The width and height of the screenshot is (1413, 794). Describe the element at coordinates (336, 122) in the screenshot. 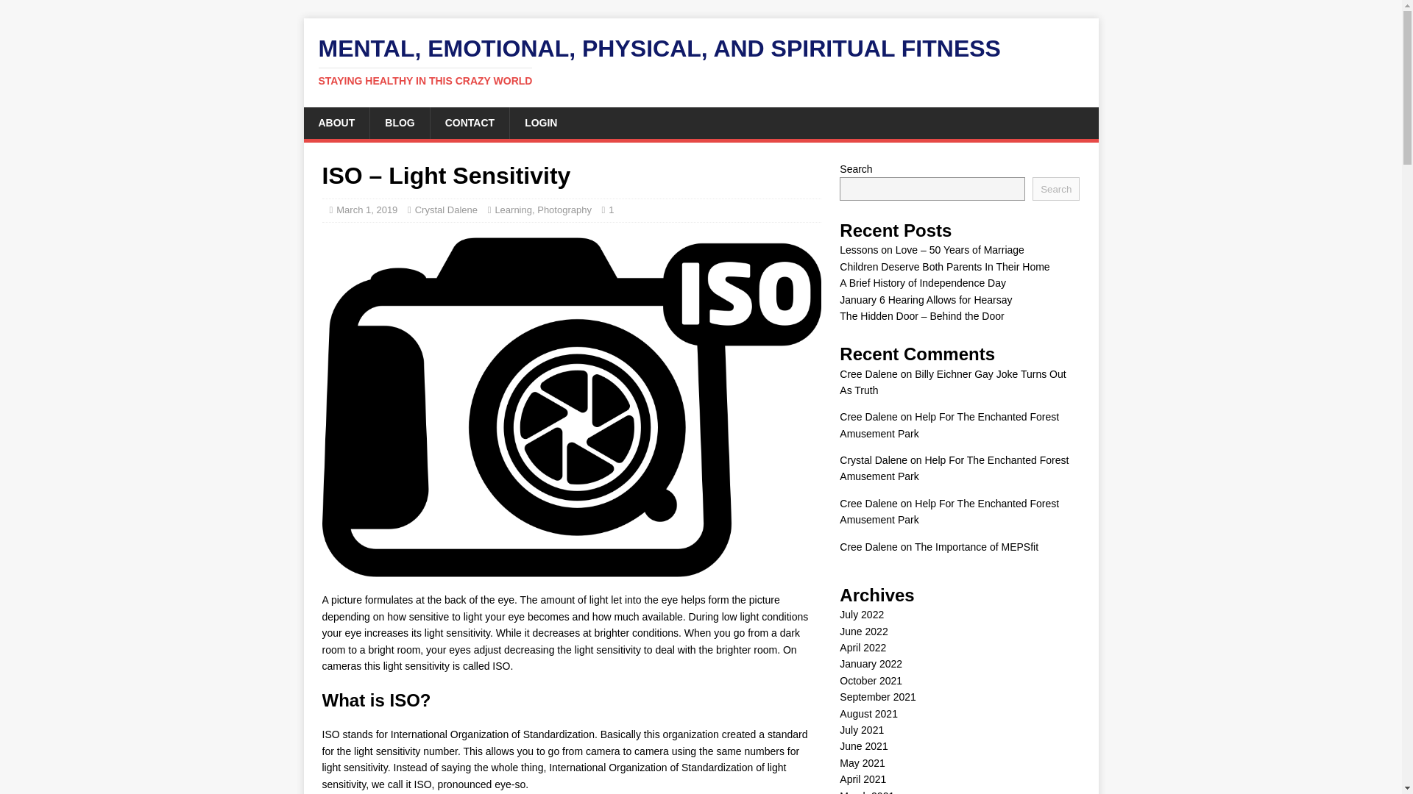

I see `ABOUT` at that location.